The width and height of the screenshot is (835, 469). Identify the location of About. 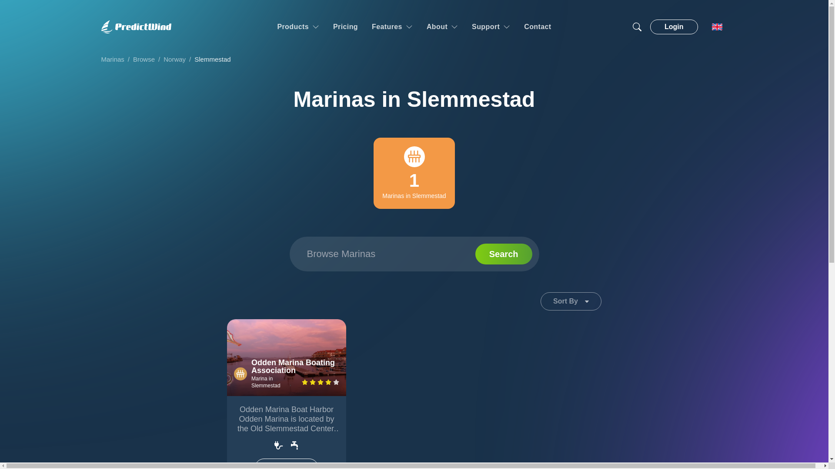
(442, 27).